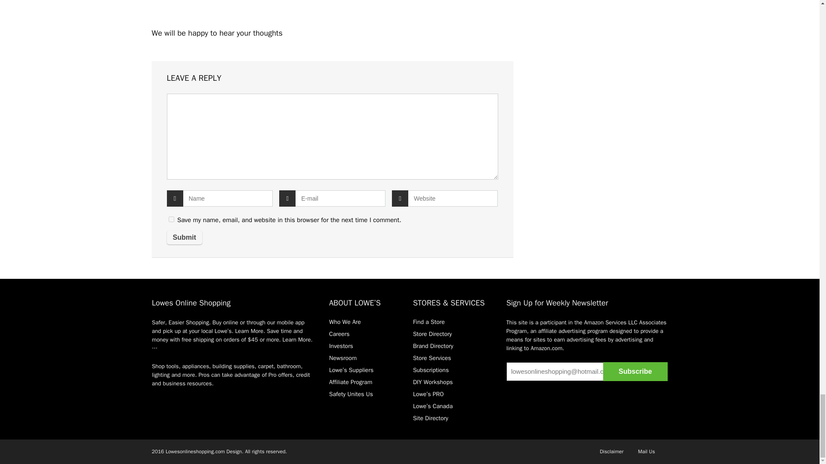 Image resolution: width=826 pixels, height=464 pixels. What do you see at coordinates (171, 219) in the screenshot?
I see `yes` at bounding box center [171, 219].